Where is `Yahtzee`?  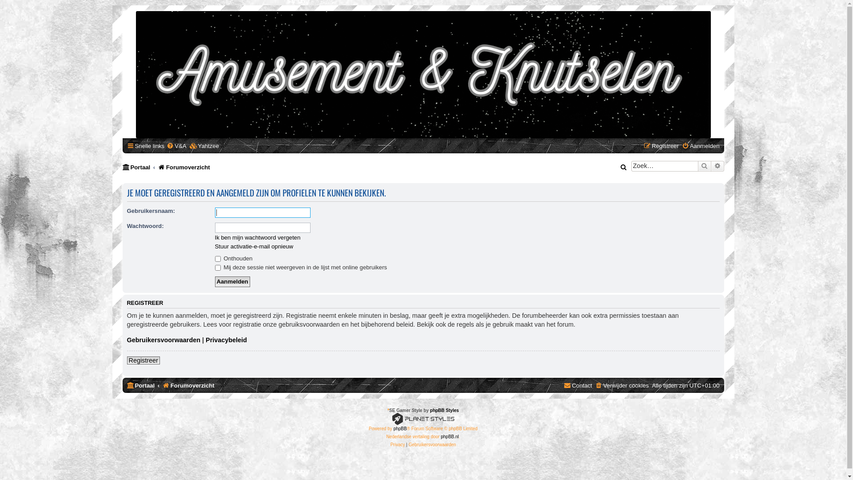
Yahtzee is located at coordinates (204, 146).